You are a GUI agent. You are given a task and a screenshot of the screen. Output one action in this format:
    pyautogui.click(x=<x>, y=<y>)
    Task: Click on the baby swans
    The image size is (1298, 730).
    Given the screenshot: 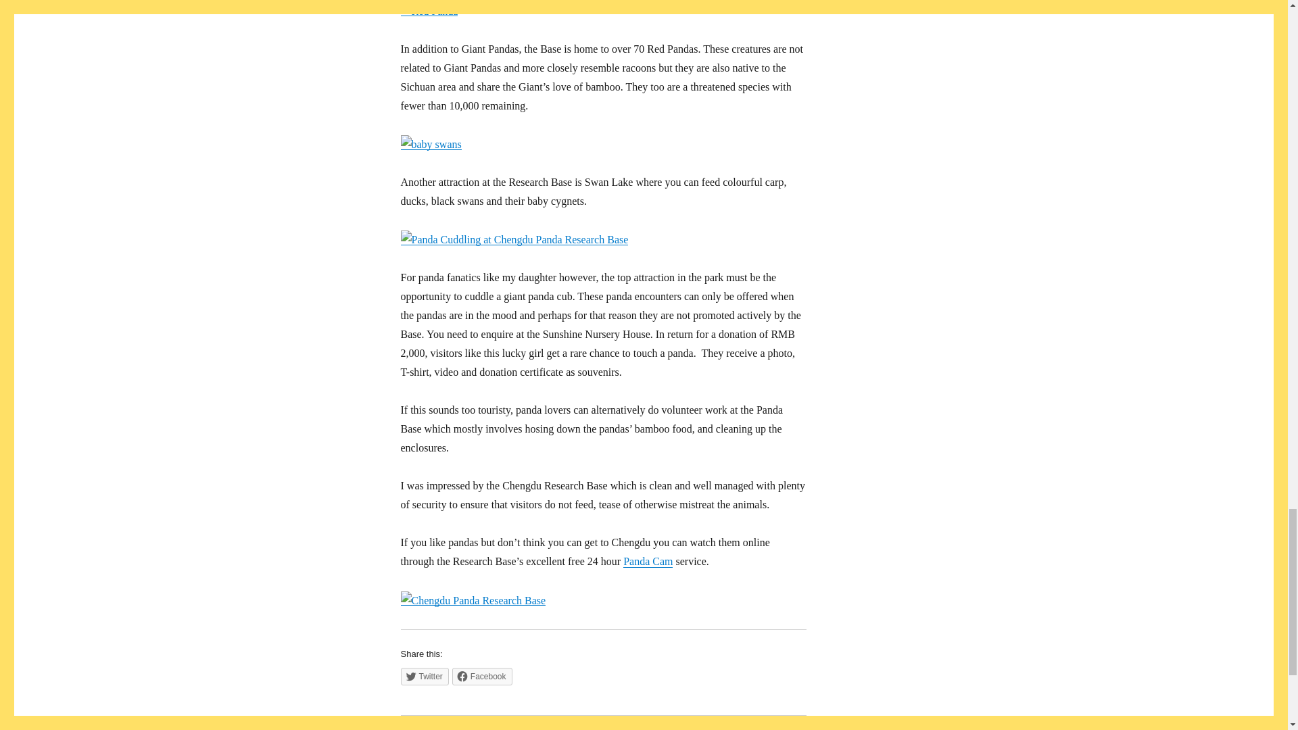 What is the action you would take?
    pyautogui.click(x=430, y=144)
    